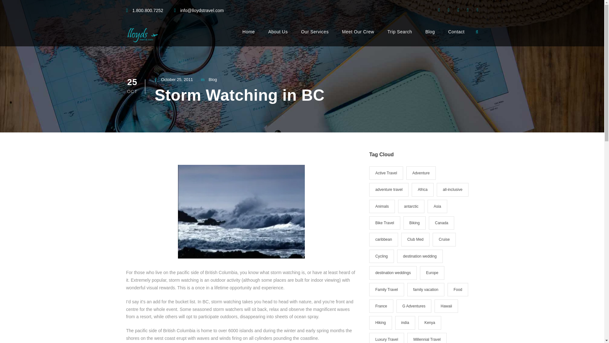 The height and width of the screenshot is (343, 609). I want to click on About Us, so click(278, 37).